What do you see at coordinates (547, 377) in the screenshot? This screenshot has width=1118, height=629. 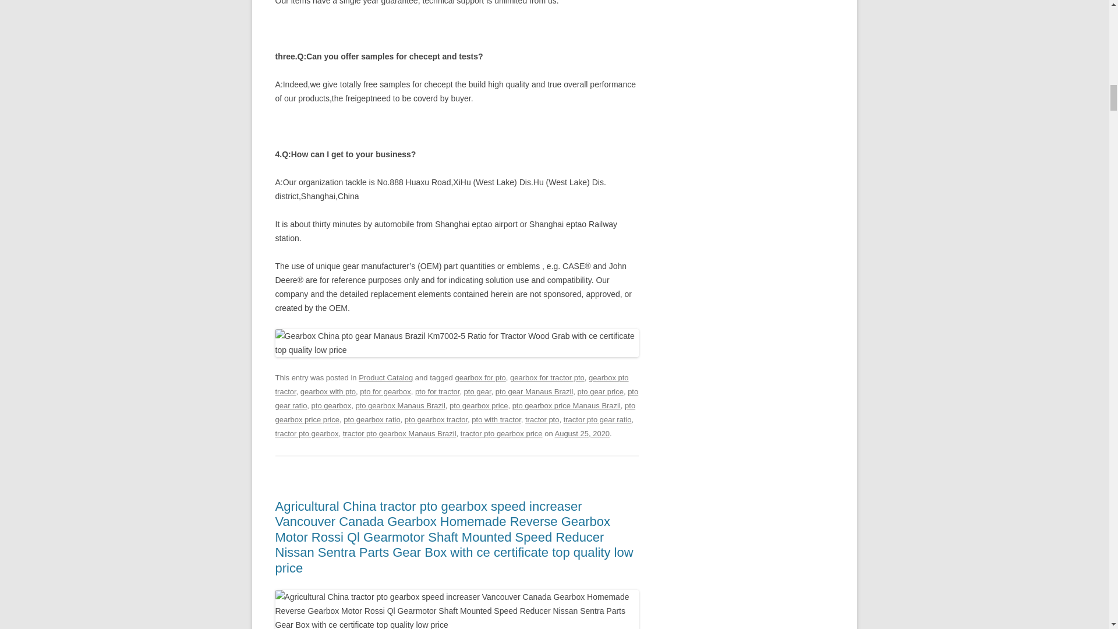 I see `gearbox for tractor pto` at bounding box center [547, 377].